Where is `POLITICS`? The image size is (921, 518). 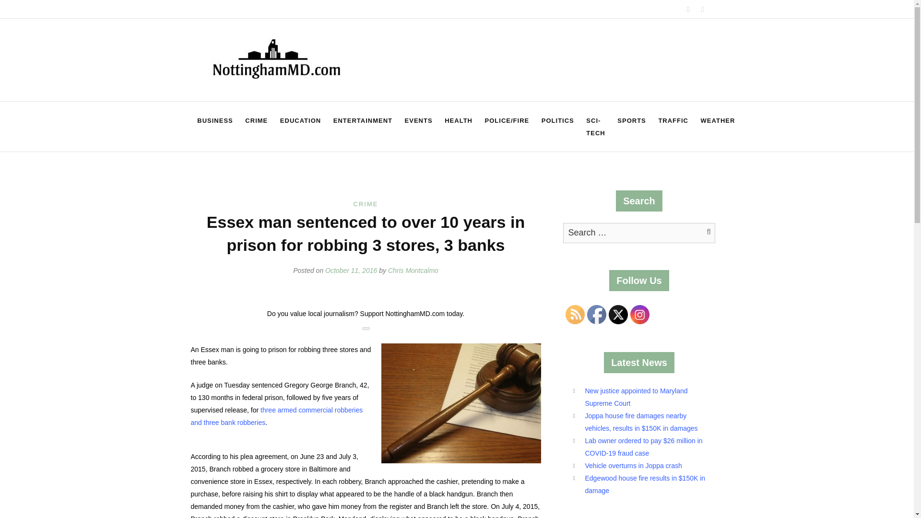 POLITICS is located at coordinates (557, 120).